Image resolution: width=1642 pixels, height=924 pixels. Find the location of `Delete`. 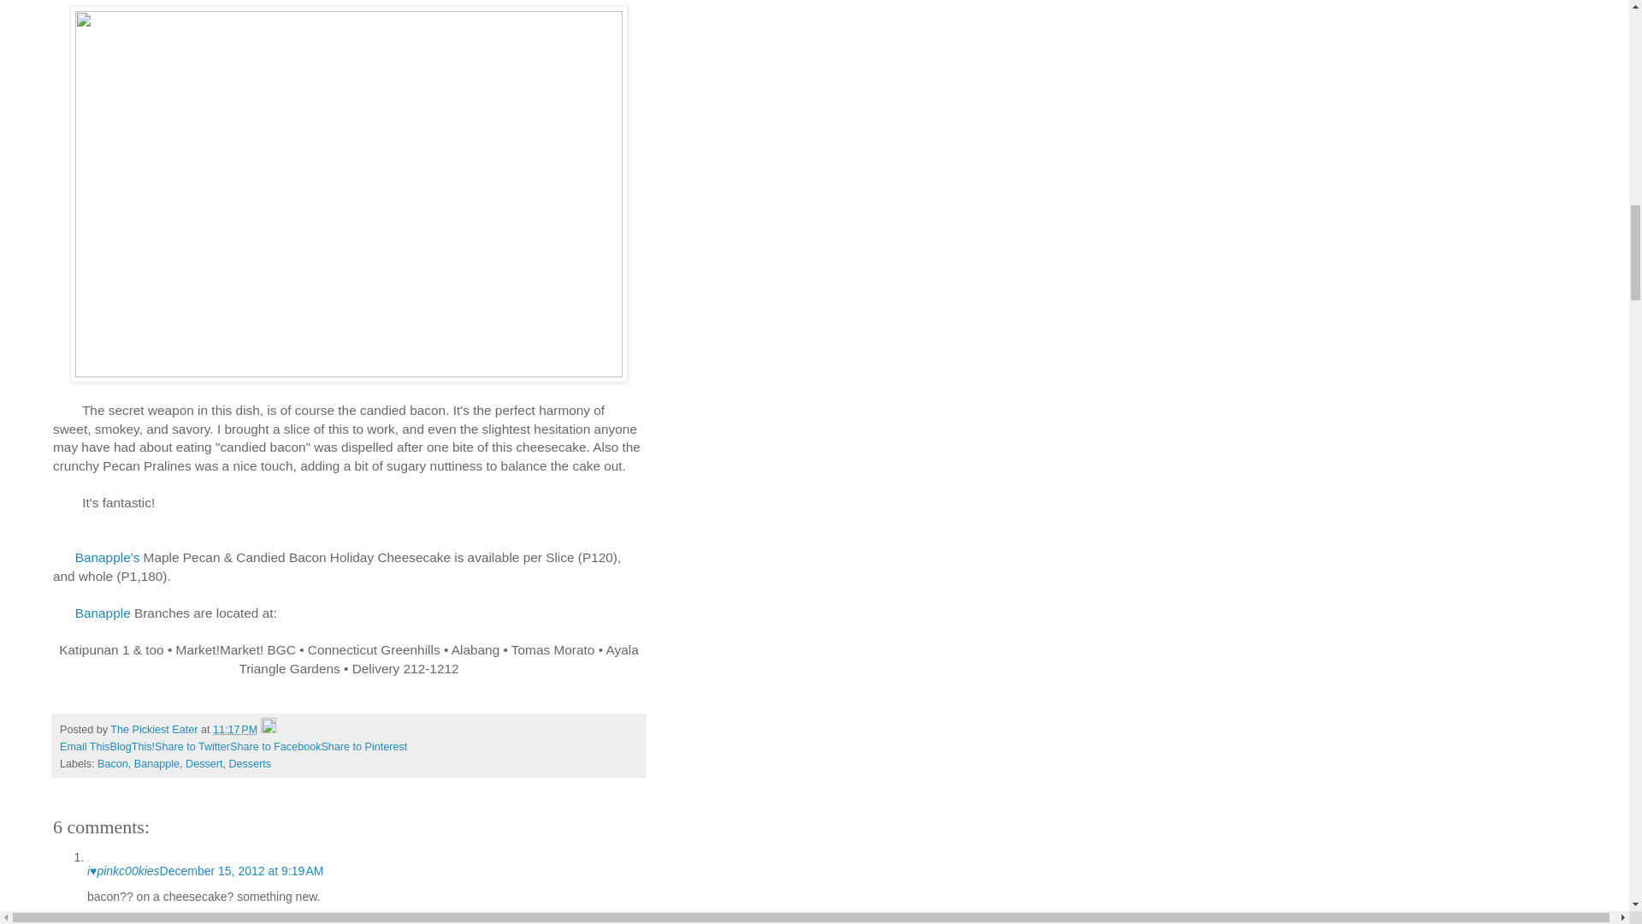

Delete is located at coordinates (135, 920).